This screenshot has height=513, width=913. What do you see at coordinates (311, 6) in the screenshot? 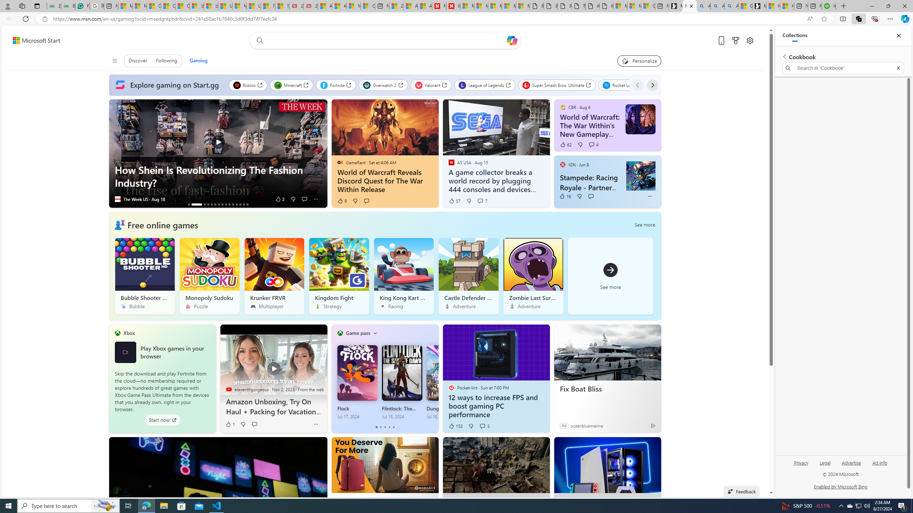
I see `21 Movies That Outdid the Books They Were Based On` at bounding box center [311, 6].